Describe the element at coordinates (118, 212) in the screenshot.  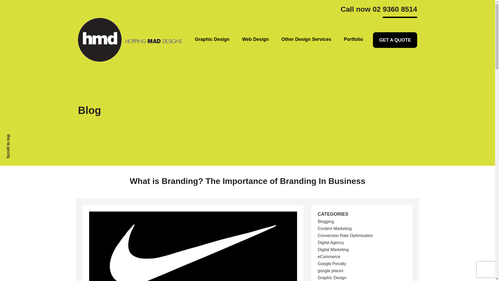
I see `Submit` at that location.